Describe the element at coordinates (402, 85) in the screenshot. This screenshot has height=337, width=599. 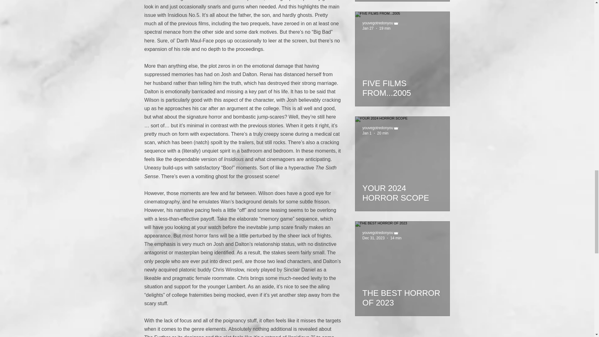
I see `FIVE FILMS FROM...2005` at that location.